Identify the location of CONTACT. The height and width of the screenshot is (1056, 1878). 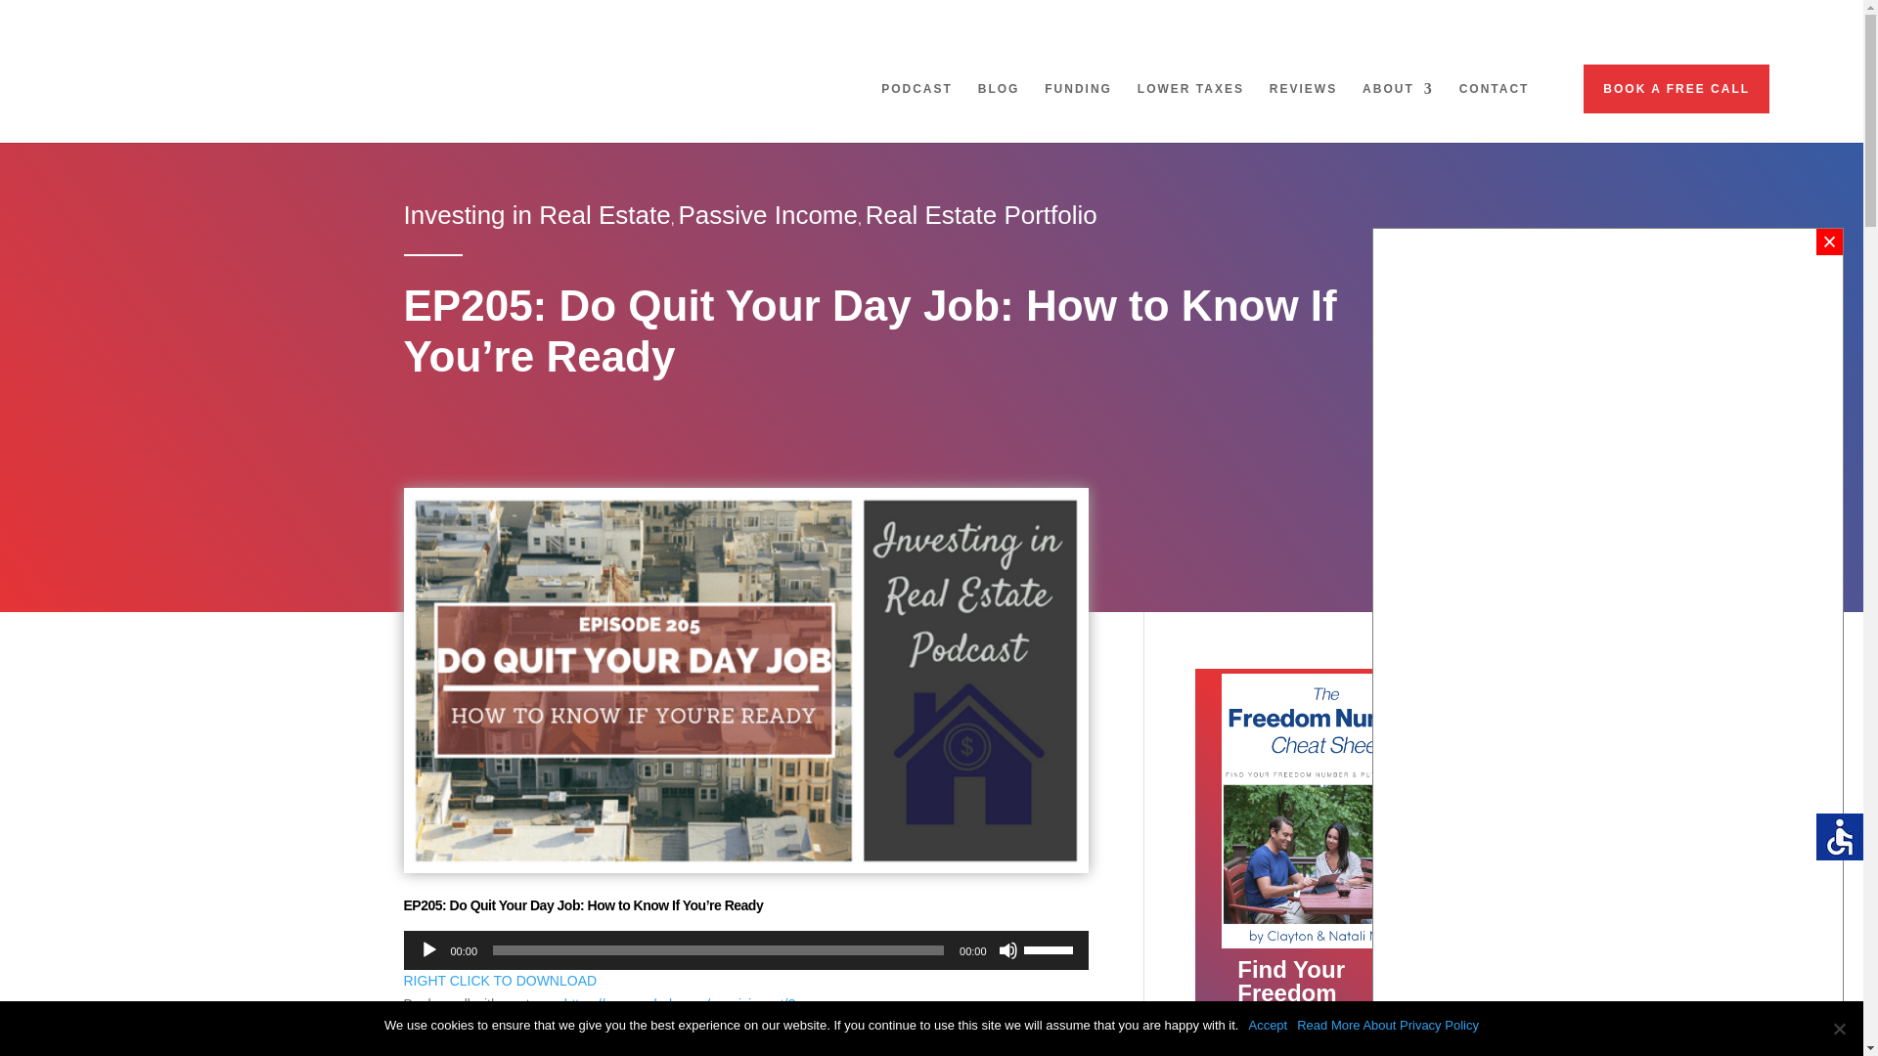
(1495, 105).